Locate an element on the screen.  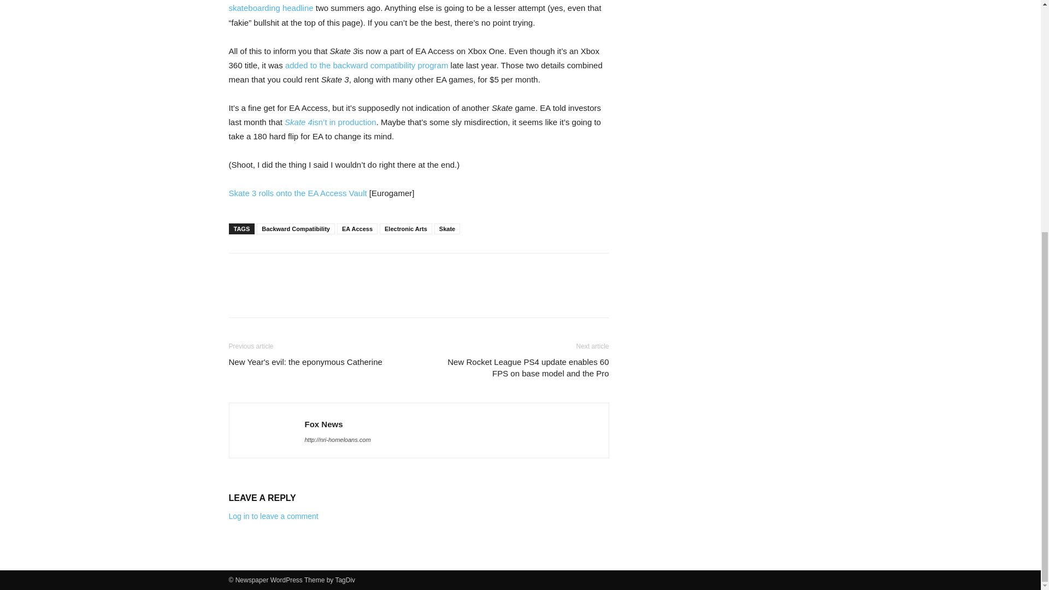
the perfect skateboarding headline is located at coordinates (394, 6).